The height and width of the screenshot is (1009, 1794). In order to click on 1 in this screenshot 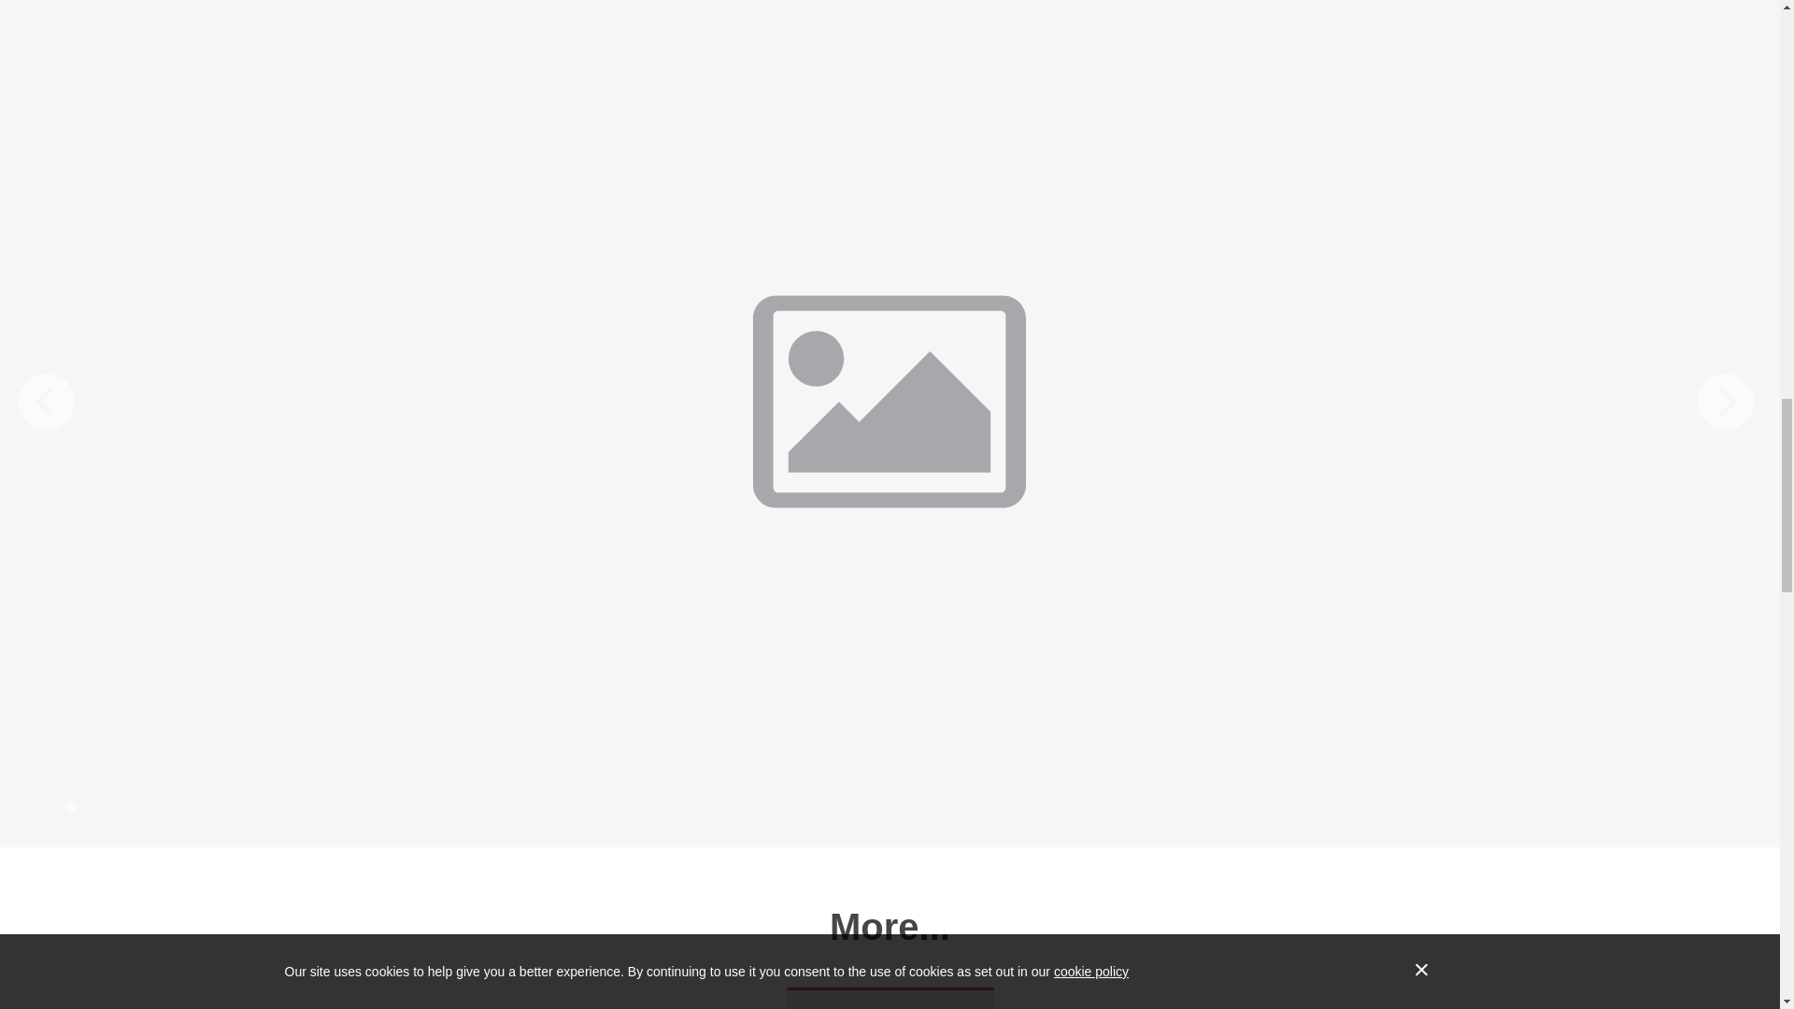, I will do `click(71, 807)`.